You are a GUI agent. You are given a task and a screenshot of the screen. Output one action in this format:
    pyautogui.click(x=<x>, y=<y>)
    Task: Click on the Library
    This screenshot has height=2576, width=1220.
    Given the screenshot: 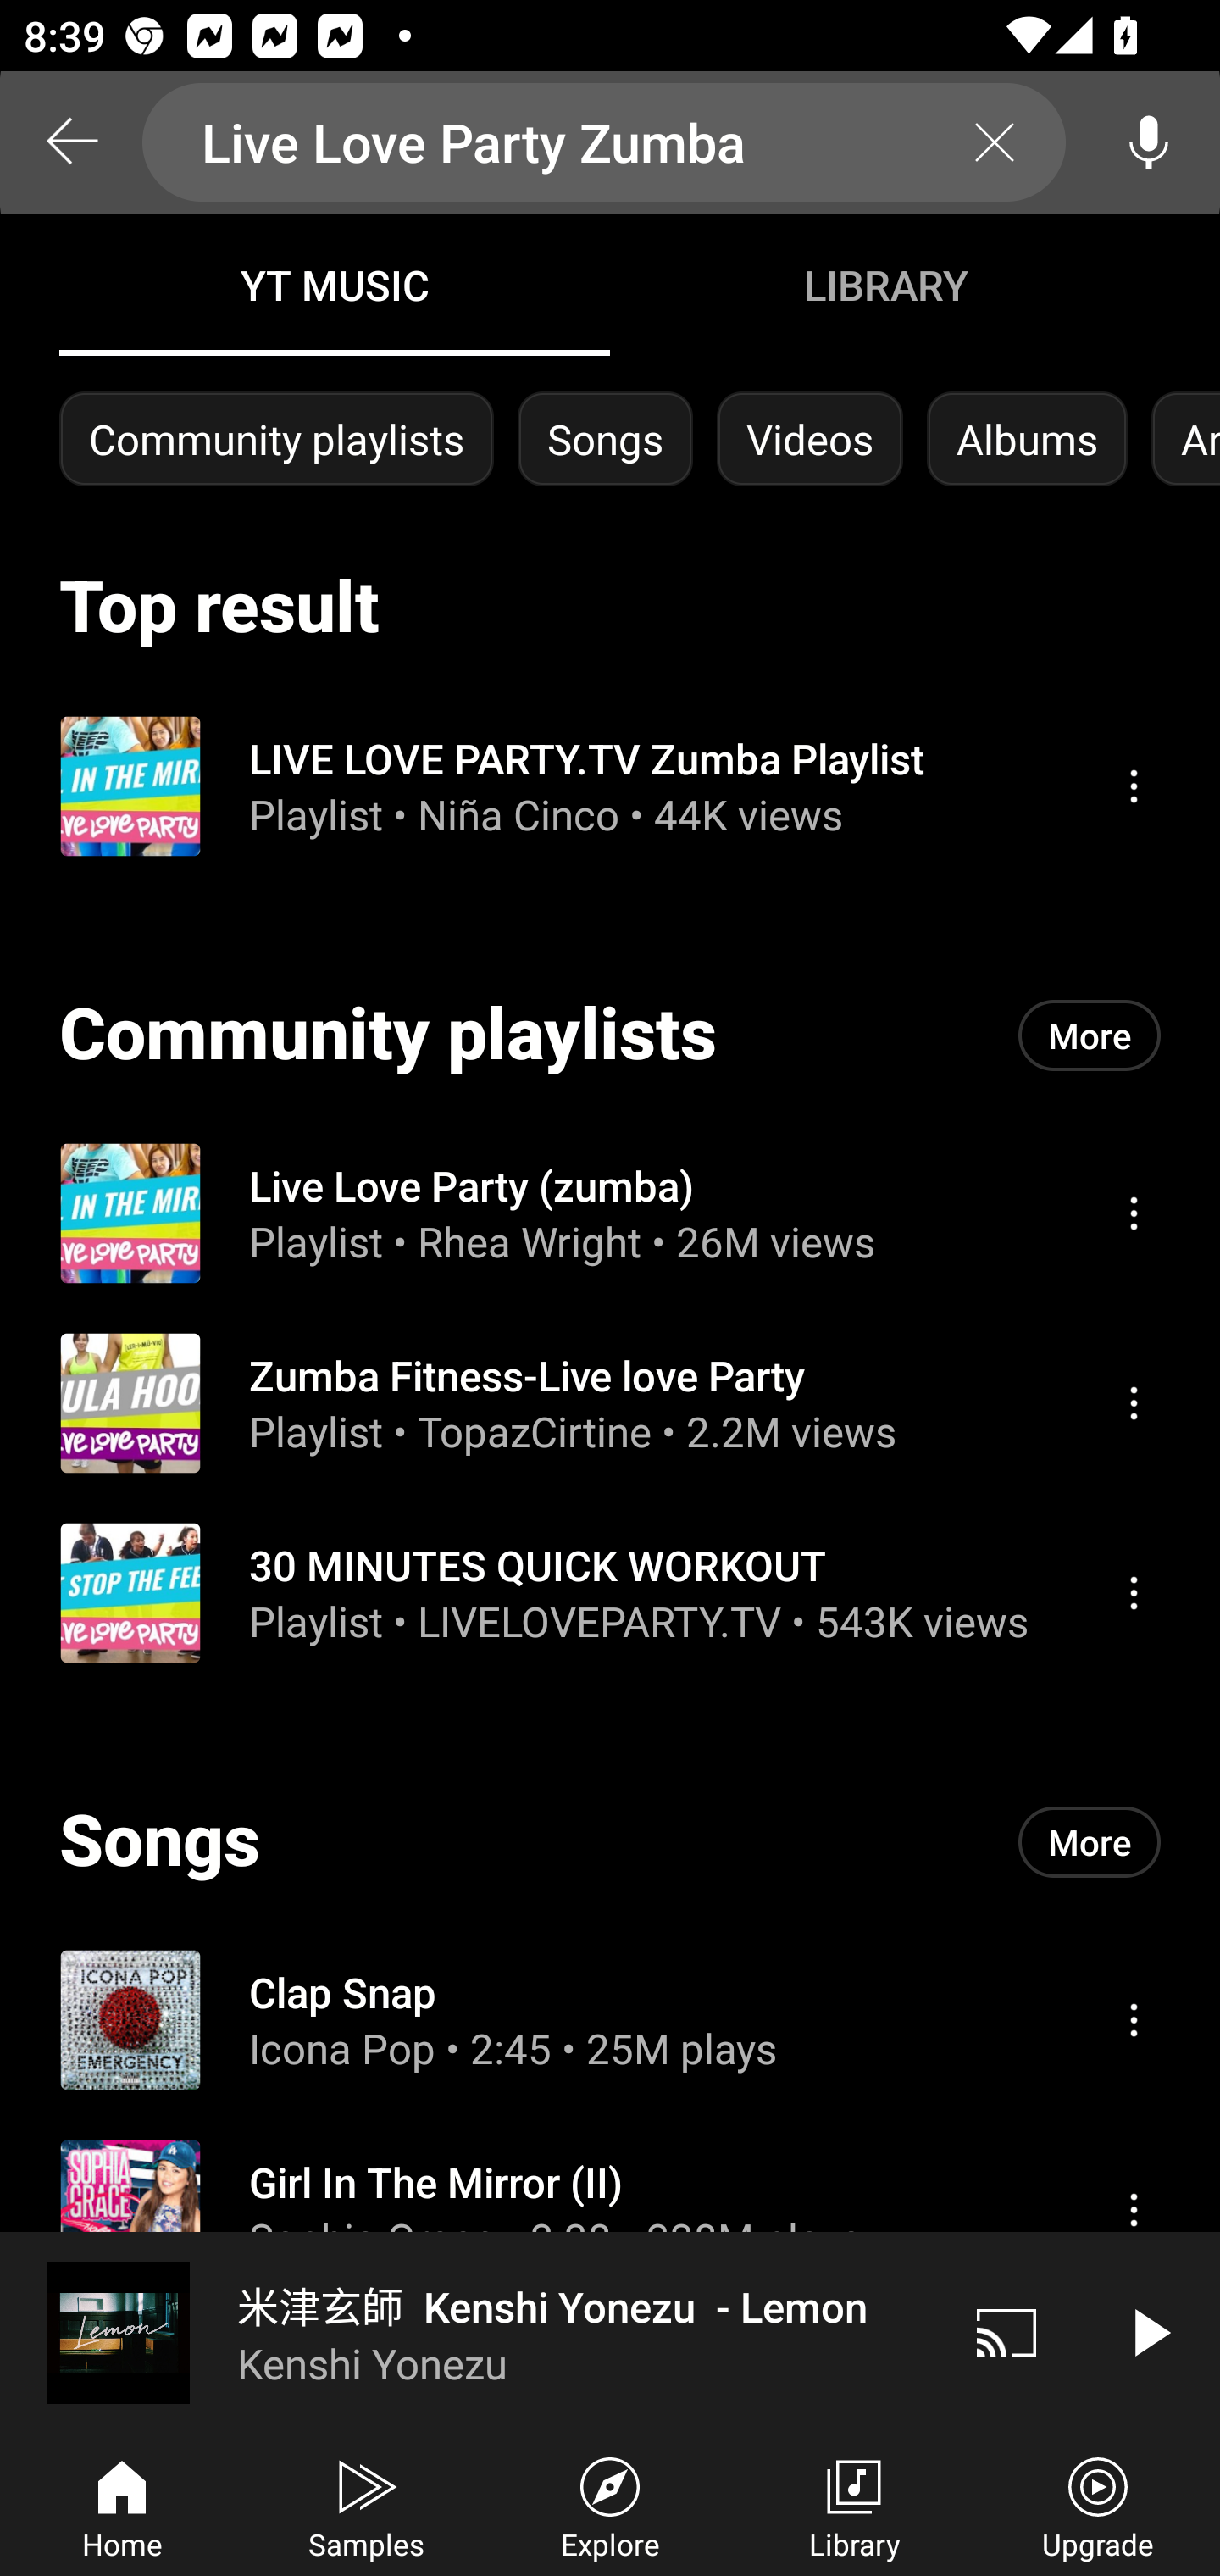 What is the action you would take?
    pyautogui.click(x=854, y=2505)
    